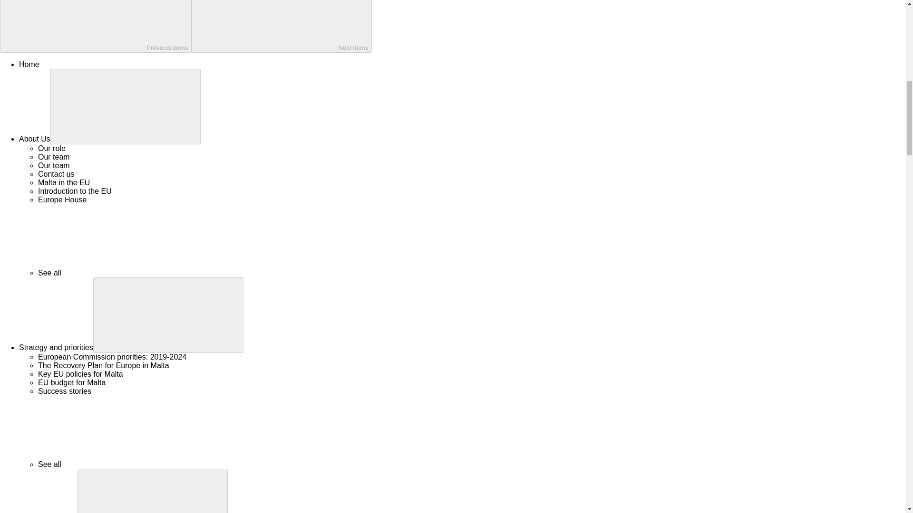 The height and width of the screenshot is (513, 913). What do you see at coordinates (29, 64) in the screenshot?
I see `Home` at bounding box center [29, 64].